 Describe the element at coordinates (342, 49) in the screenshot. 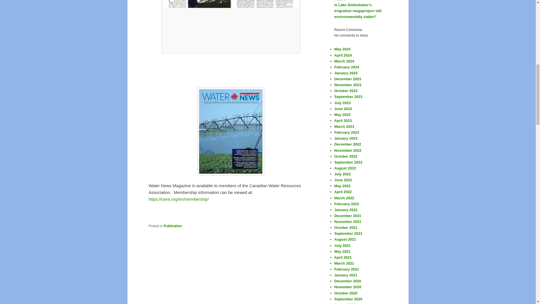

I see `May 2024` at that location.